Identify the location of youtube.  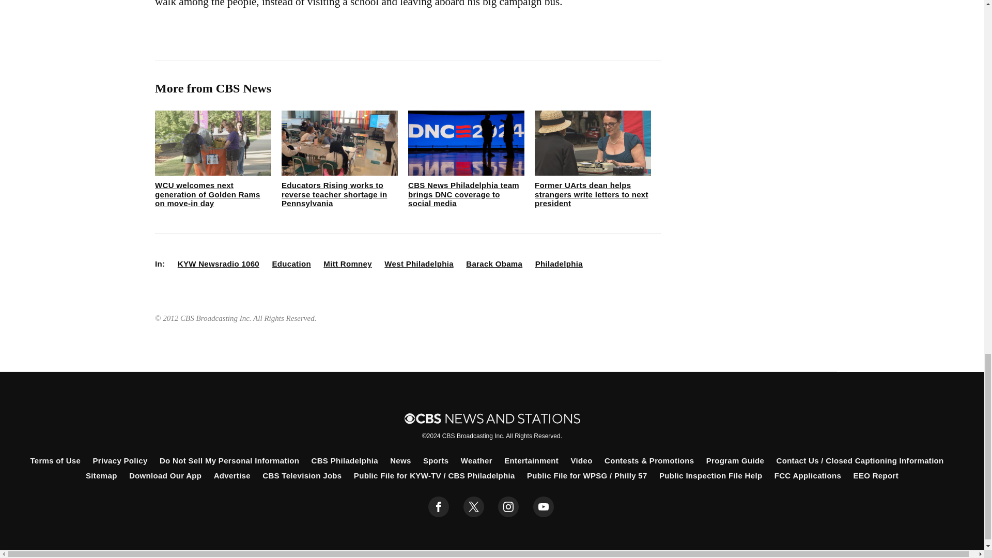
(544, 507).